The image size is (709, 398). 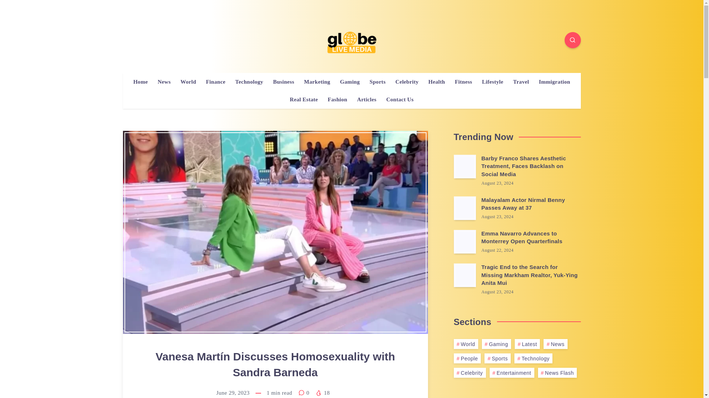 I want to click on Celebrity, so click(x=407, y=82).